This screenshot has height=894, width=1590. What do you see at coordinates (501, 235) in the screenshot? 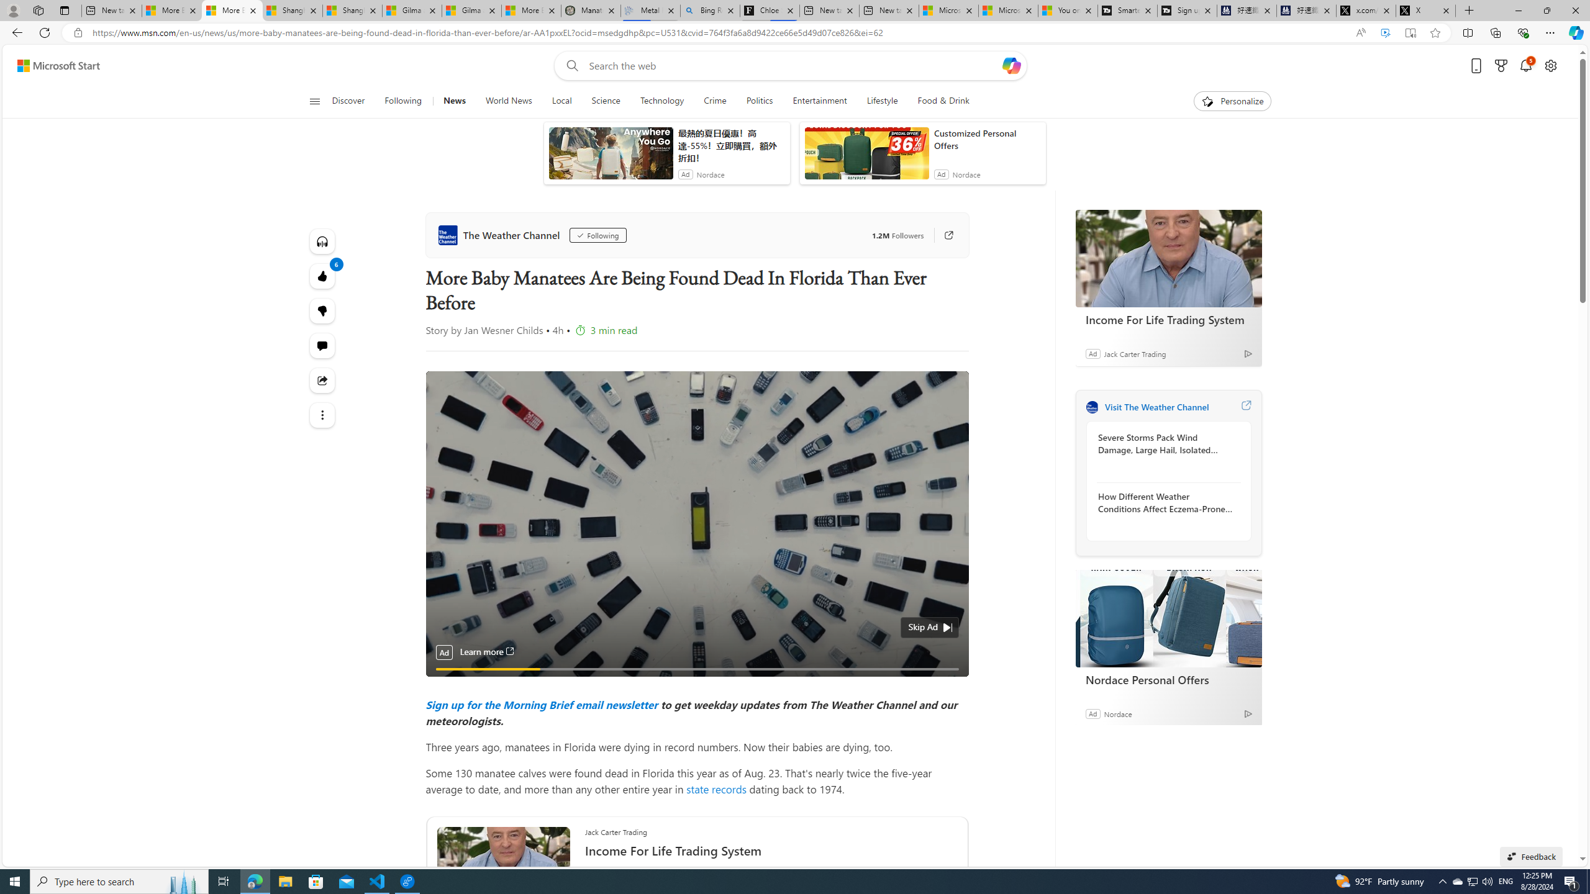
I see `The Weather Channel` at bounding box center [501, 235].